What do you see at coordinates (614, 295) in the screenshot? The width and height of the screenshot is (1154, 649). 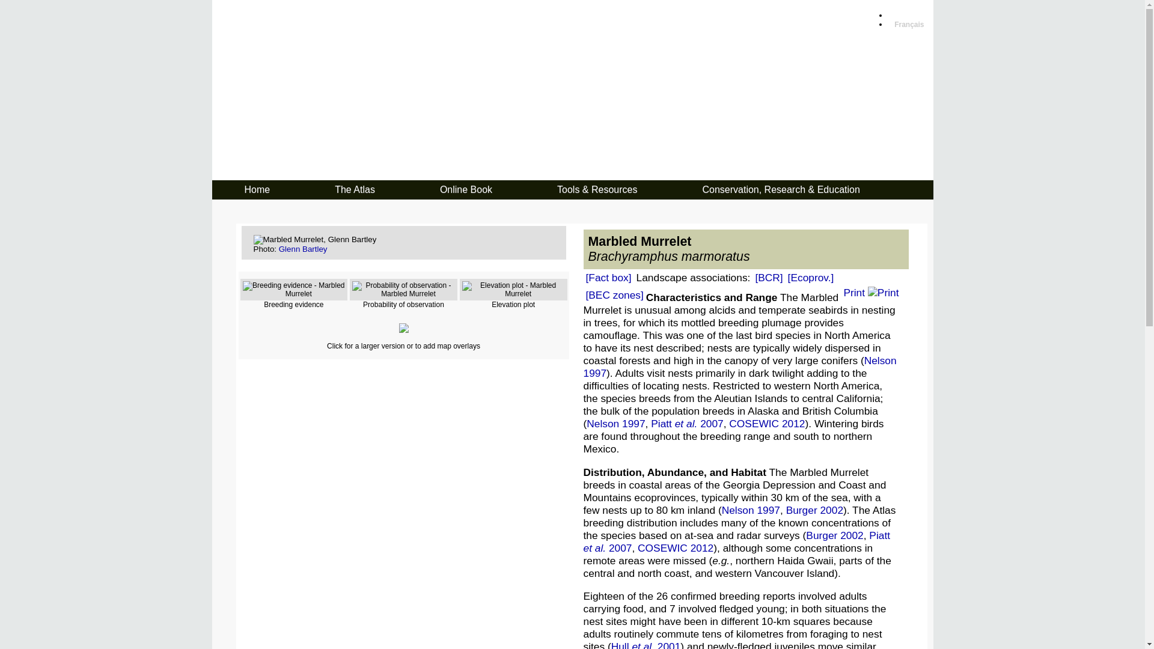 I see `[BEC zones]` at bounding box center [614, 295].